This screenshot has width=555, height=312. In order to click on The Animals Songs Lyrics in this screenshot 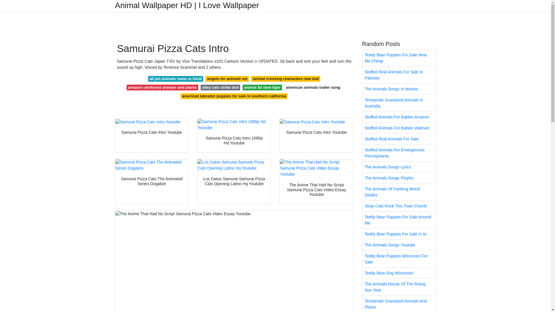, I will do `click(399, 167)`.